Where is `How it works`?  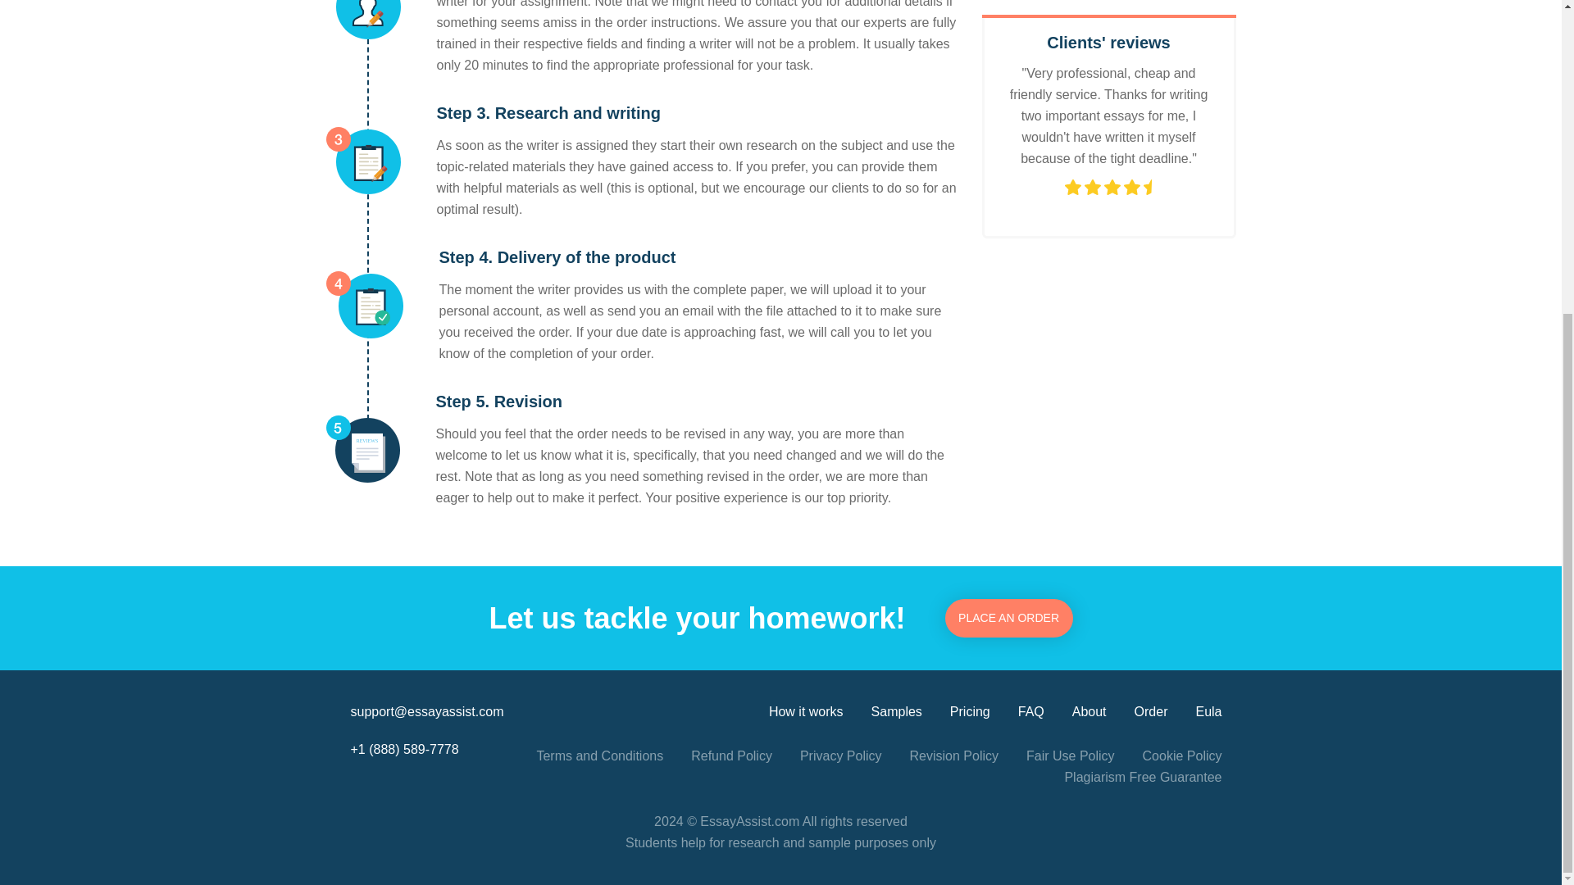
How it works is located at coordinates (807, 712).